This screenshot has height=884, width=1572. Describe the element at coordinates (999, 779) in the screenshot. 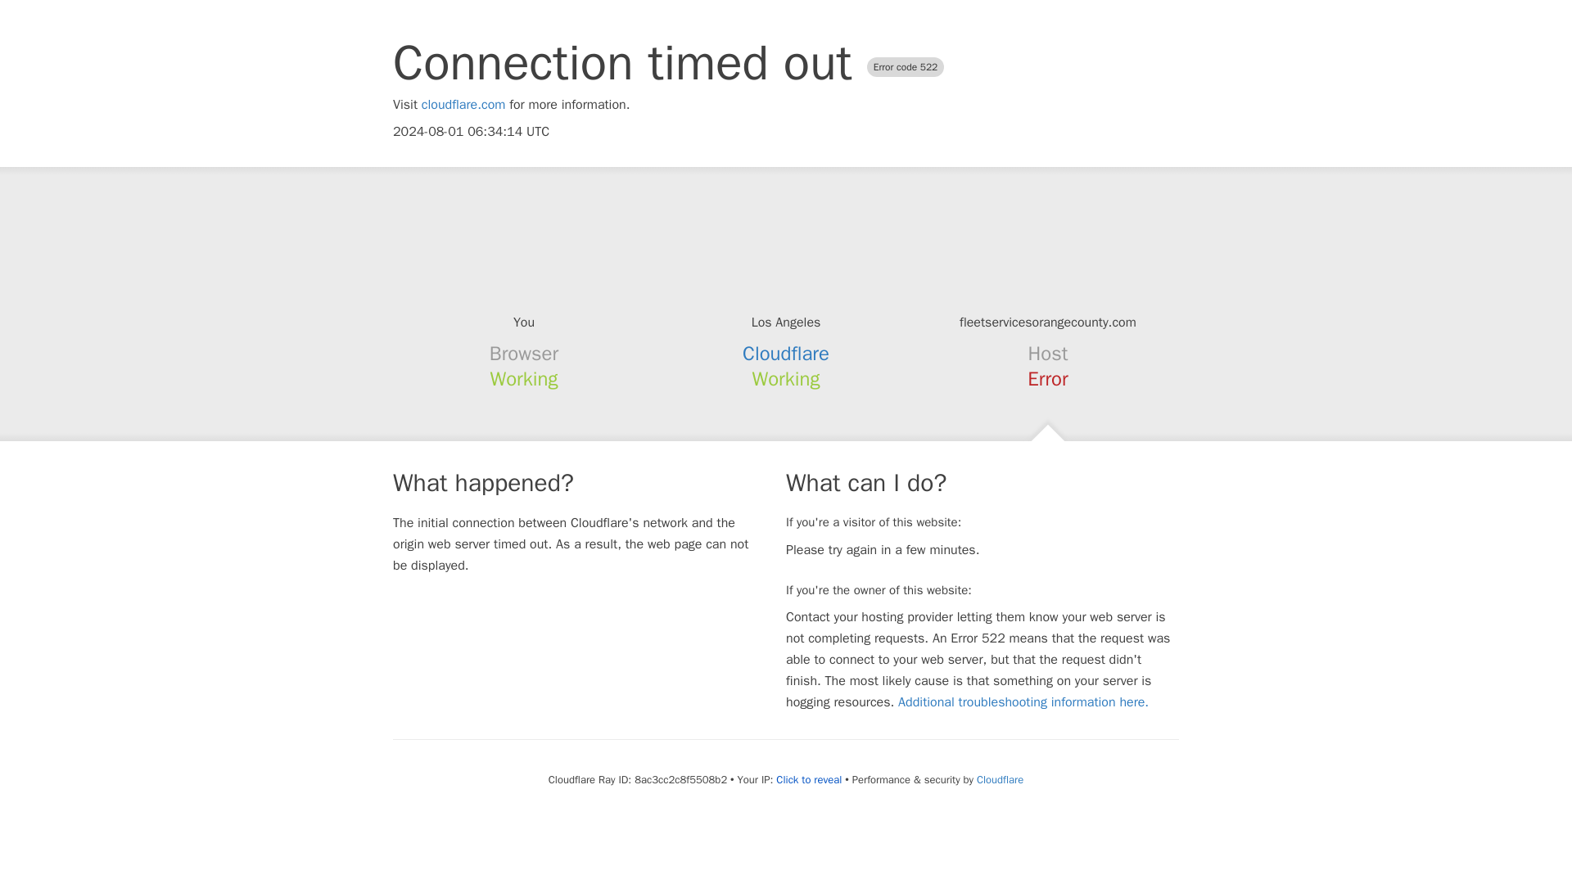

I see `Cloudflare` at that location.